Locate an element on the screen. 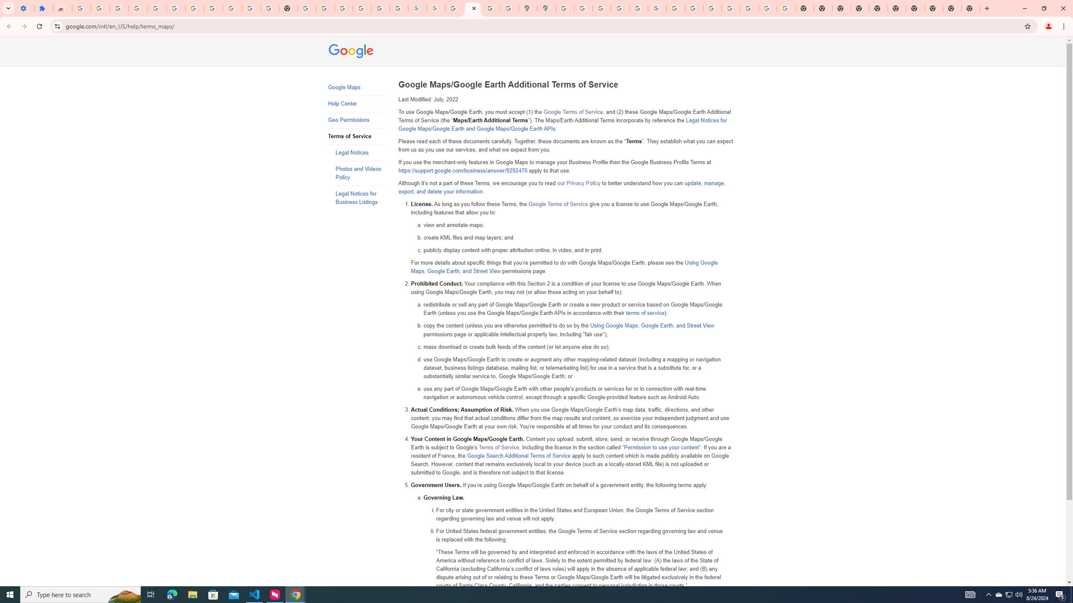 The image size is (1073, 603). New Tab is located at coordinates (987, 8).